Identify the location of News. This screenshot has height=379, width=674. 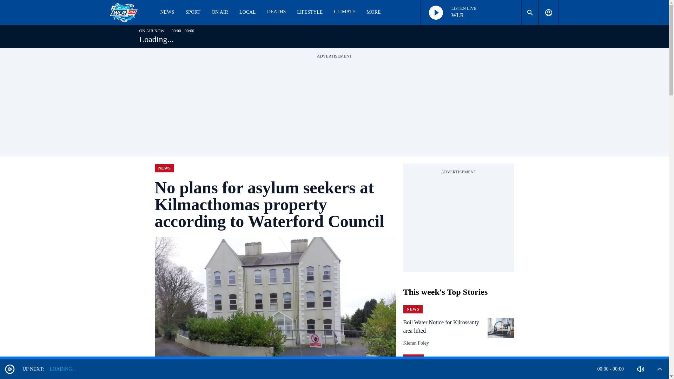
(413, 309).